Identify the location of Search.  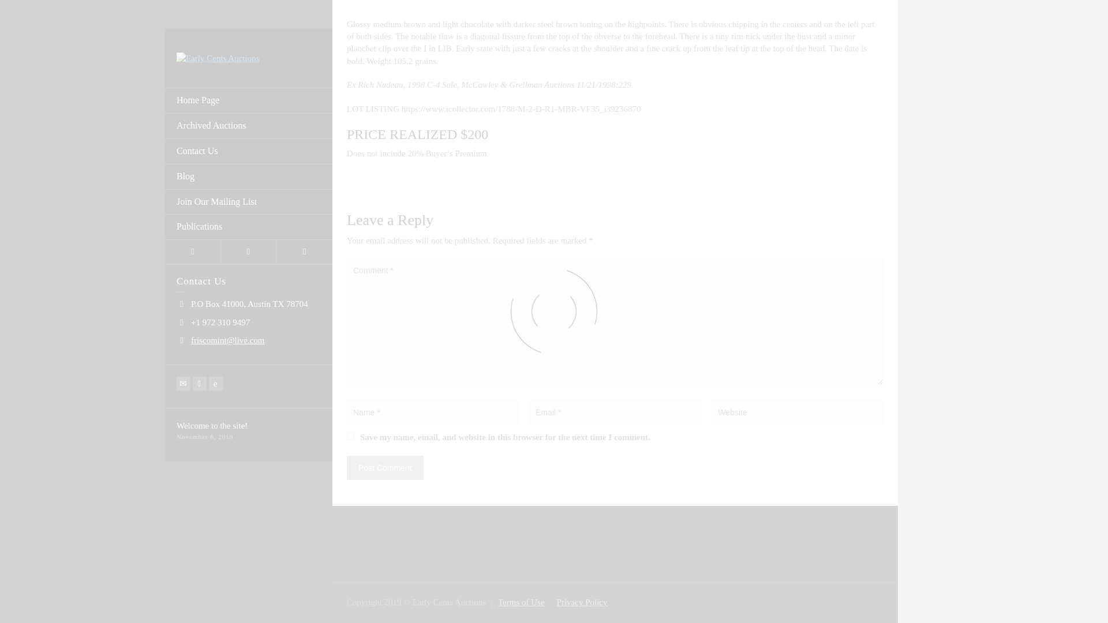
(304, 186).